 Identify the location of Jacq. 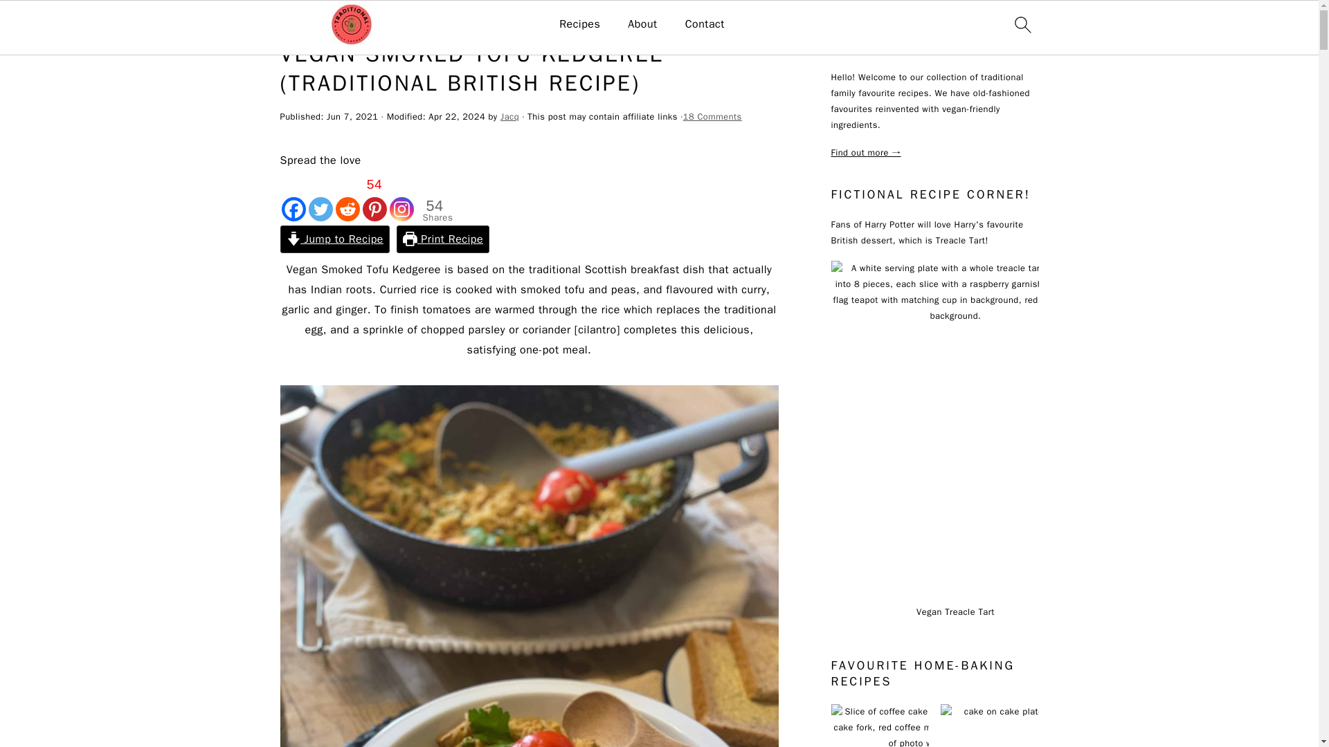
(509, 116).